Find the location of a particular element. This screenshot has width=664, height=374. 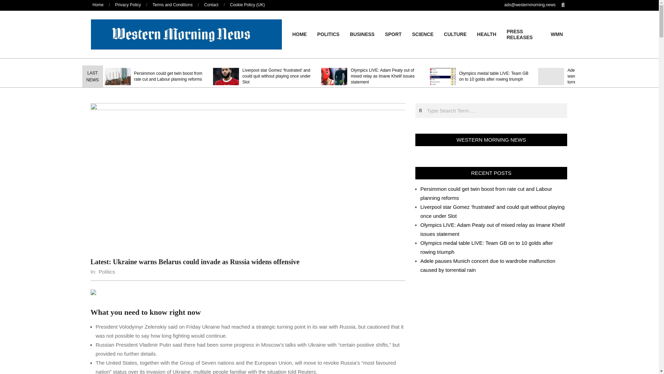

Contact is located at coordinates (211, 5).